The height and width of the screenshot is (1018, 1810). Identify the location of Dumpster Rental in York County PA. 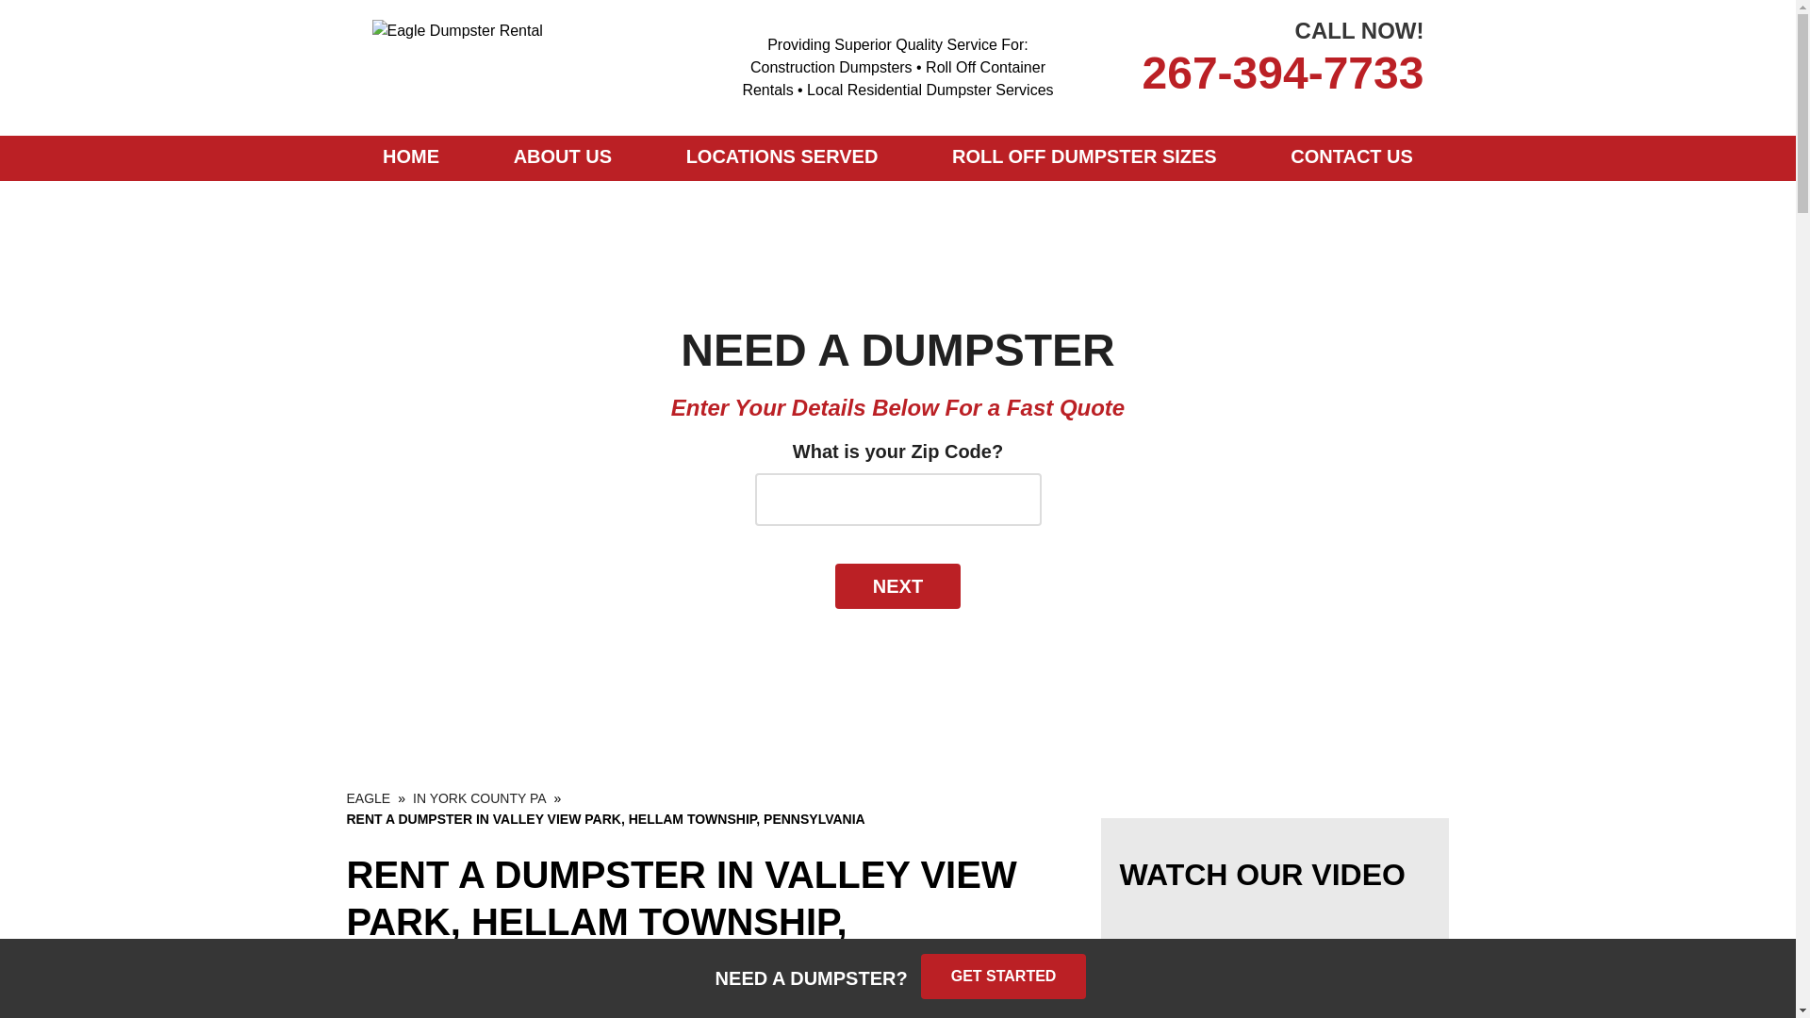
(479, 798).